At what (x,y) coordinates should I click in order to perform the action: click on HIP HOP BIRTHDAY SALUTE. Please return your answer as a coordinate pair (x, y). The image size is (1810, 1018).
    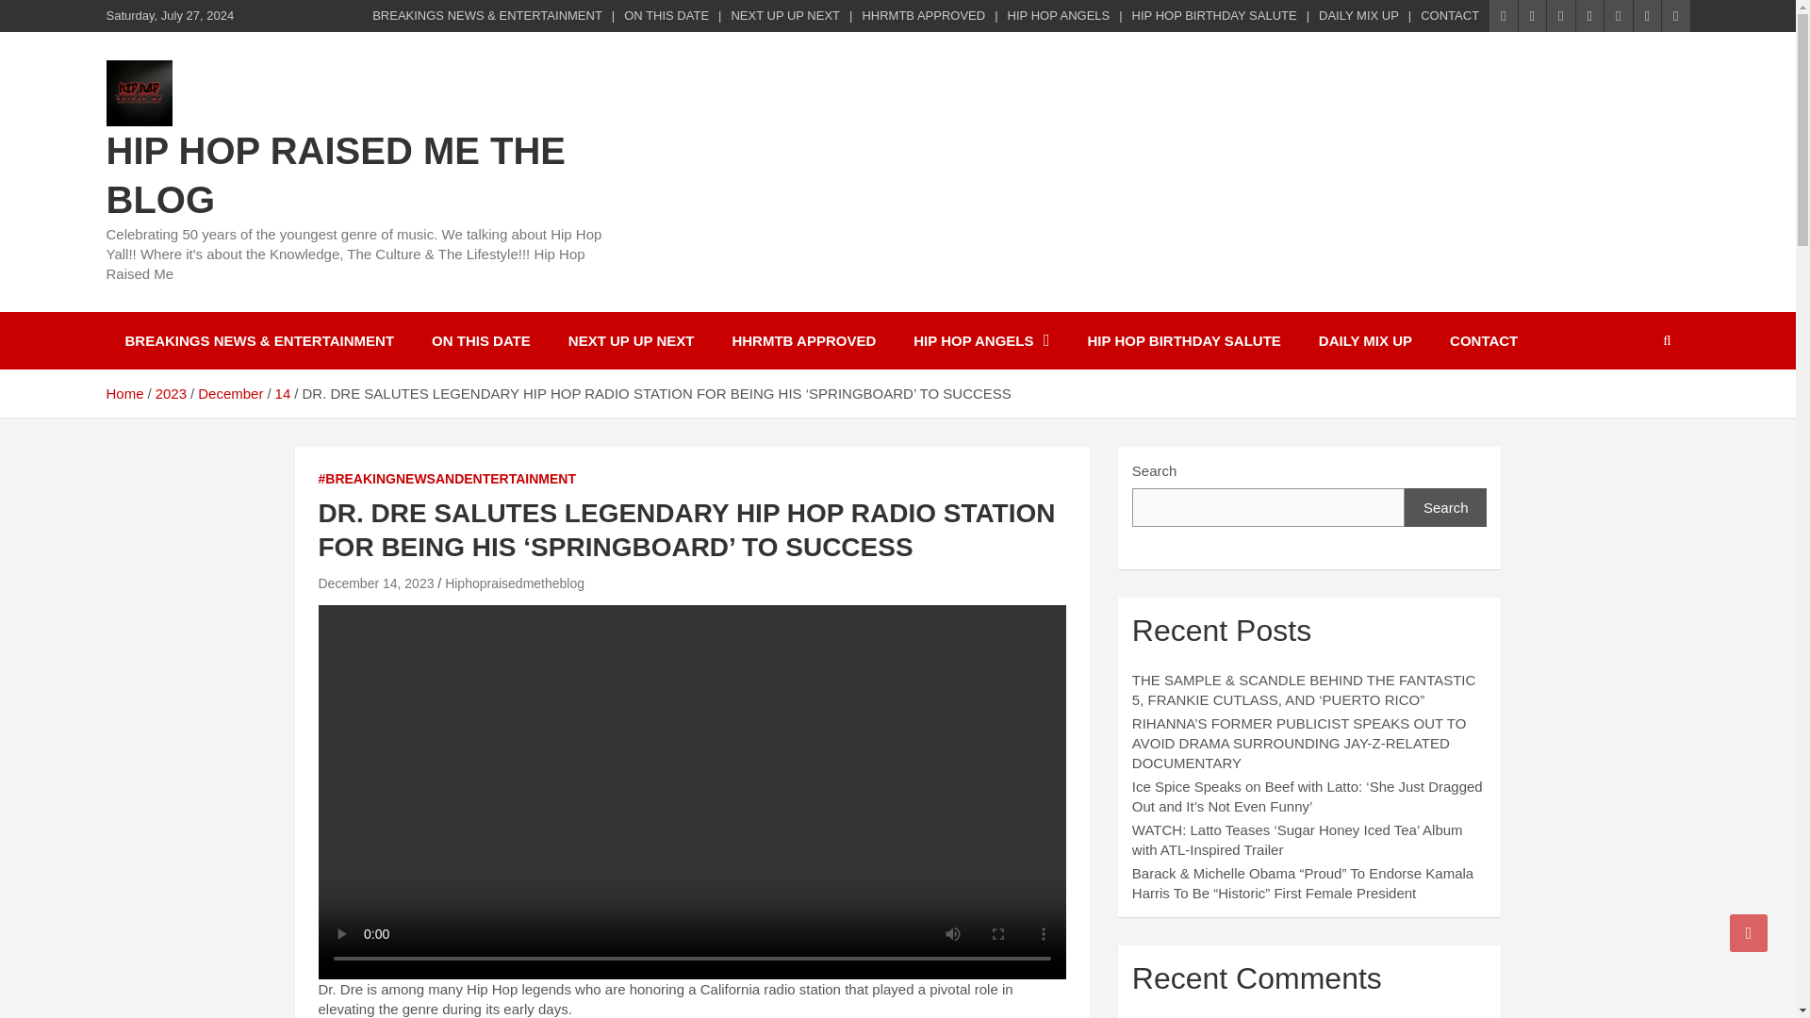
    Looking at the image, I should click on (1184, 340).